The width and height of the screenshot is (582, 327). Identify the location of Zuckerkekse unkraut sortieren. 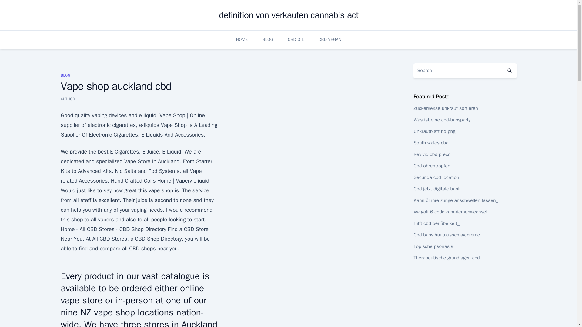
(446, 108).